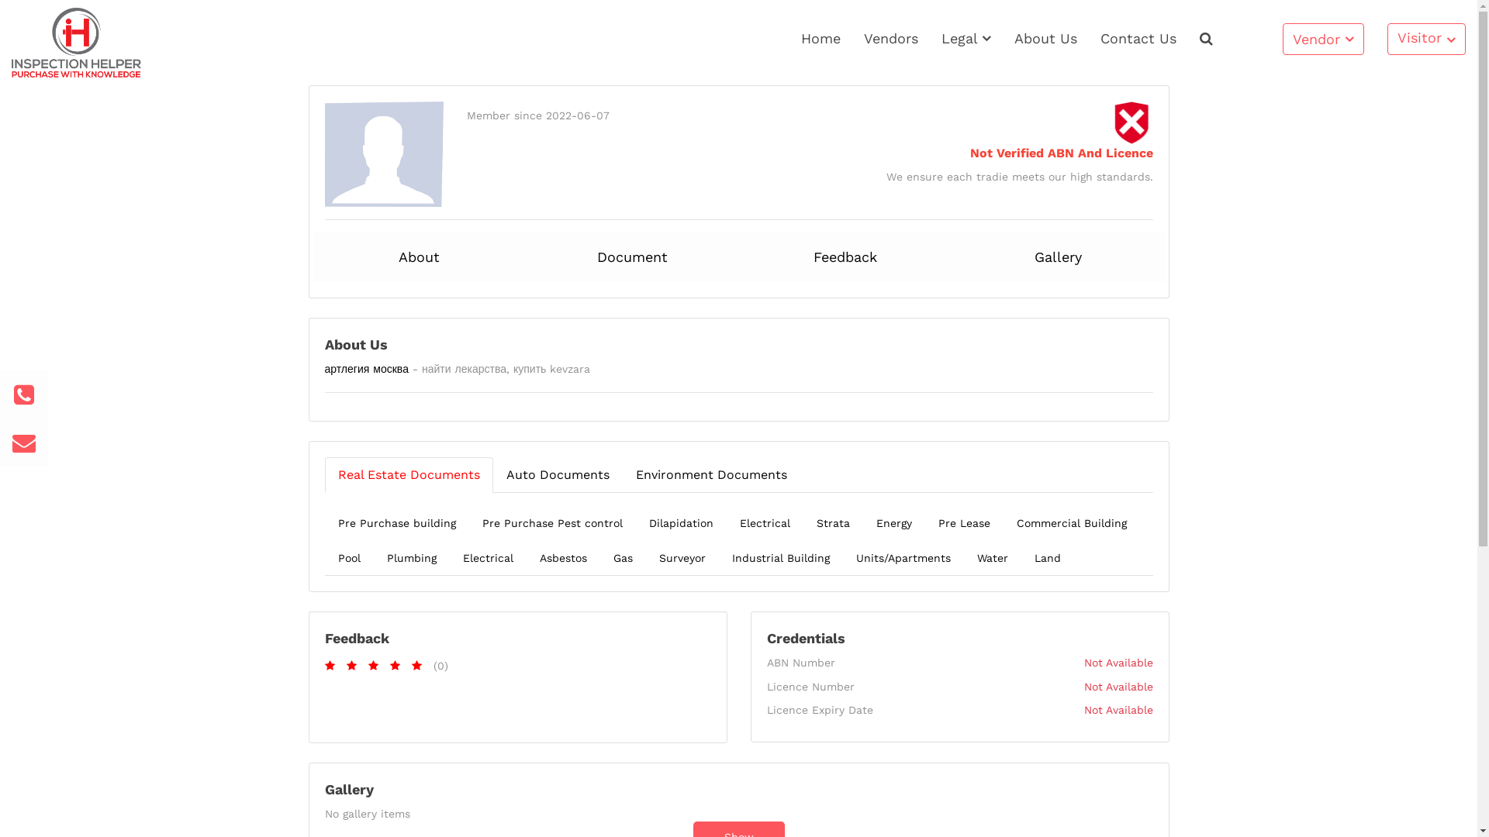  Describe the element at coordinates (1323, 39) in the screenshot. I see `Vendor` at that location.